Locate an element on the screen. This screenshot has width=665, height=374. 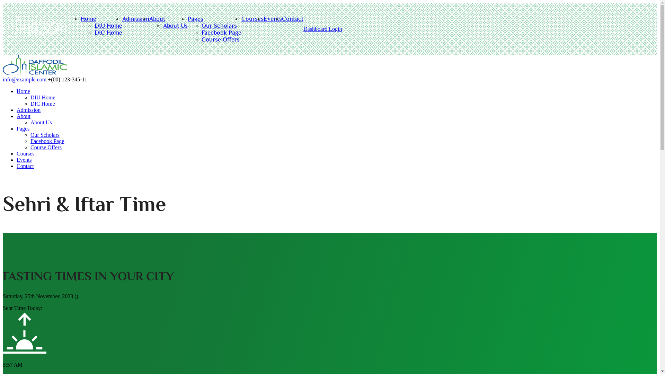
Dashboard Login is located at coordinates (323, 29).